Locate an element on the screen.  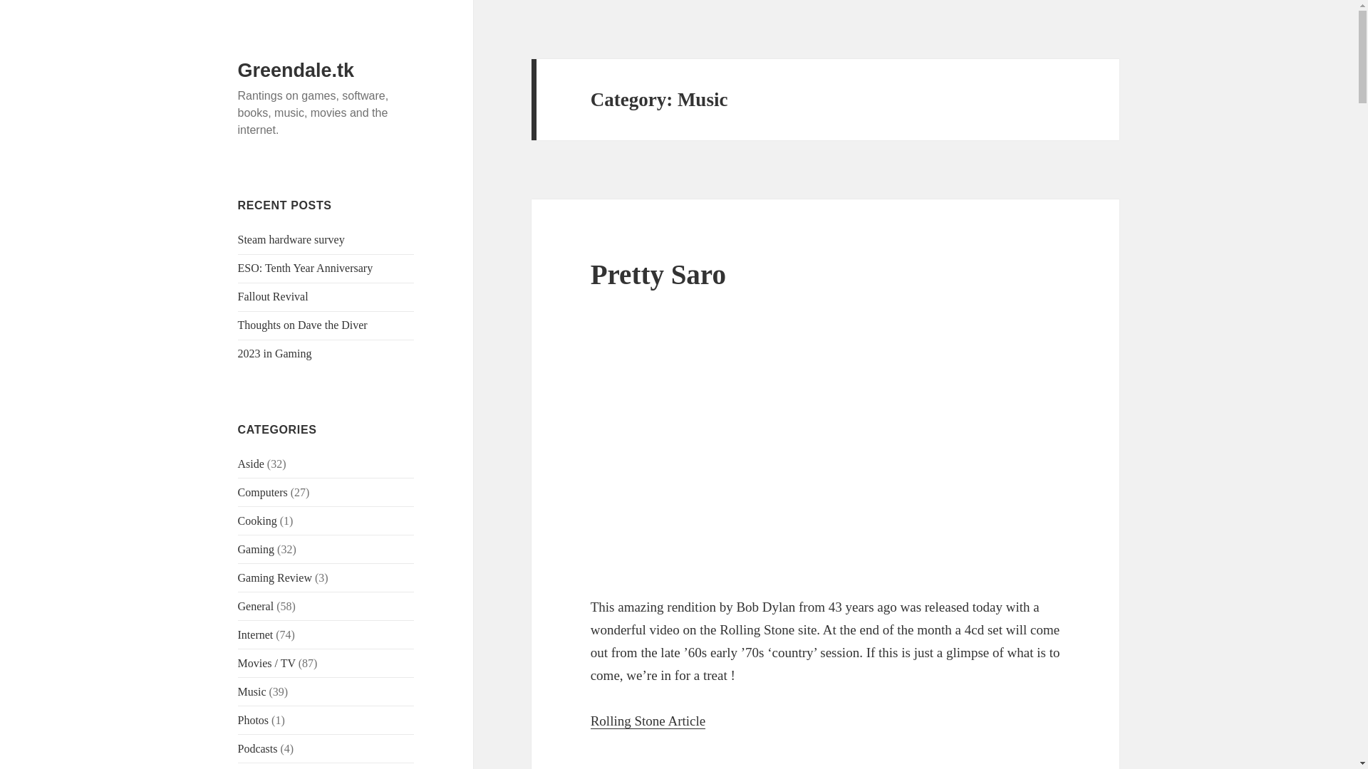
Aside is located at coordinates (251, 463).